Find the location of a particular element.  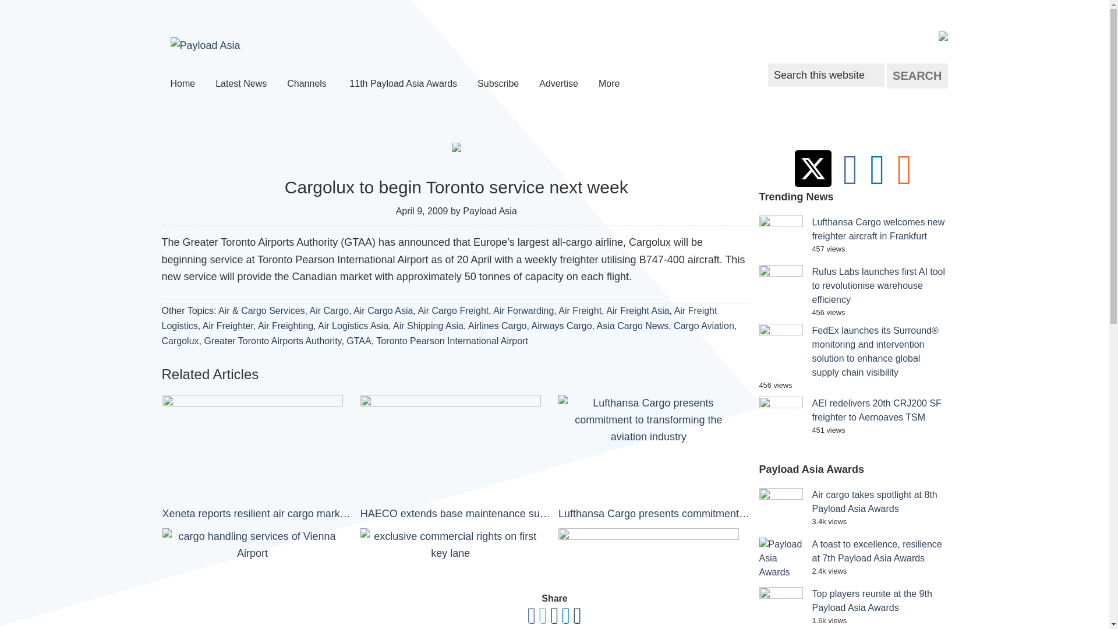

More  is located at coordinates (610, 84).